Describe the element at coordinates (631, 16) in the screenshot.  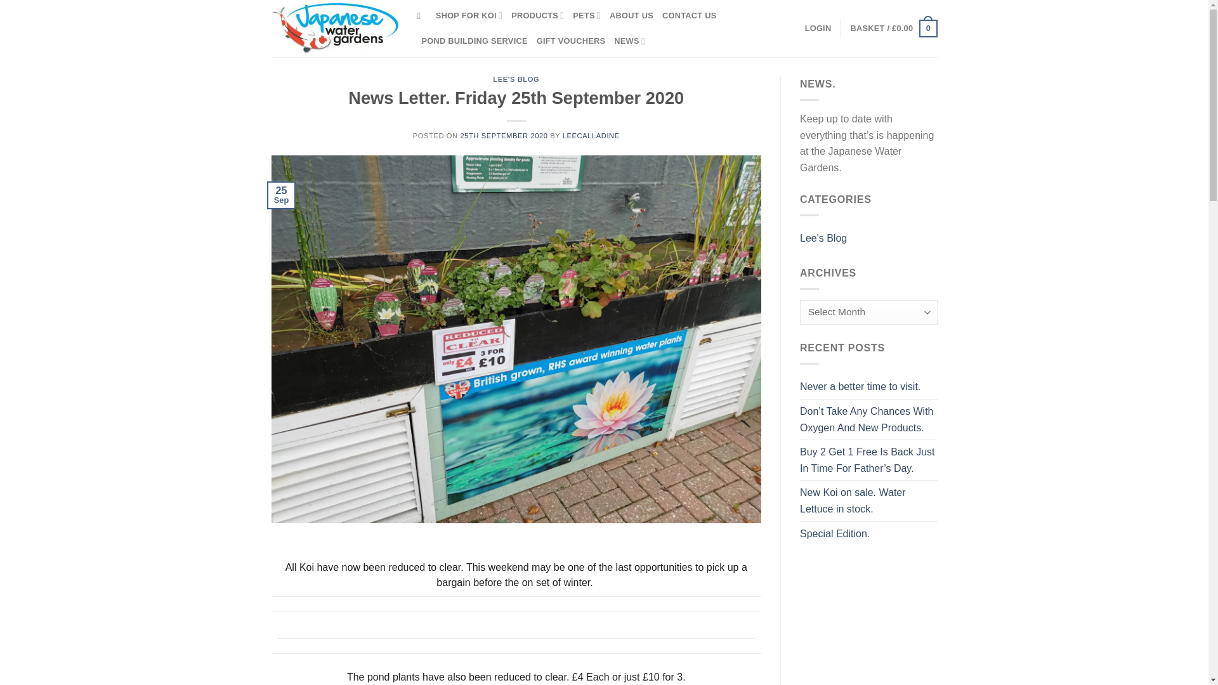
I see `ABOUT US` at that location.